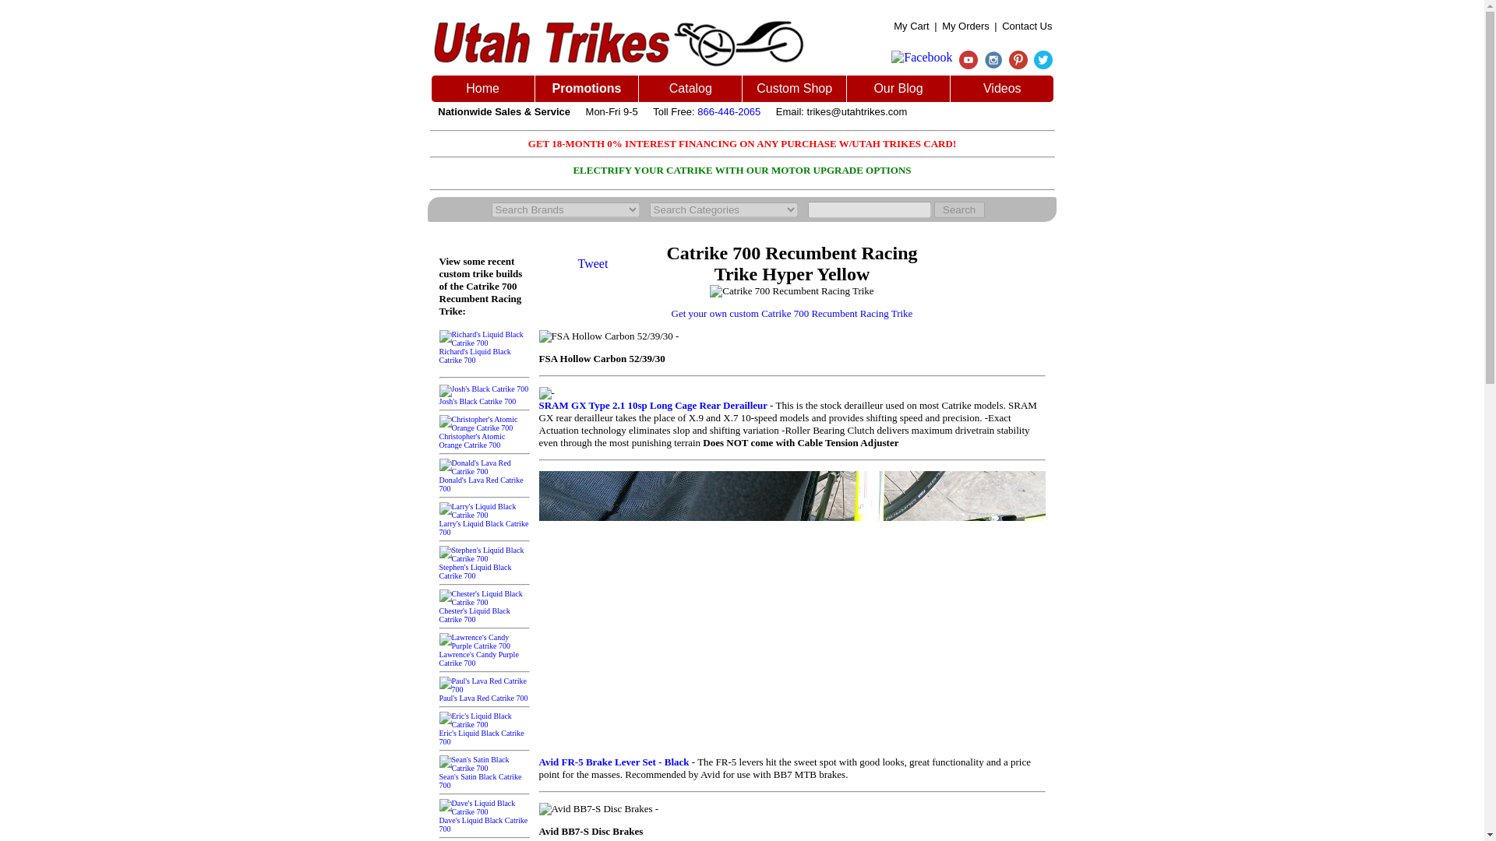 The height and width of the screenshot is (841, 1496). I want to click on 866-446-2065, so click(728, 112).